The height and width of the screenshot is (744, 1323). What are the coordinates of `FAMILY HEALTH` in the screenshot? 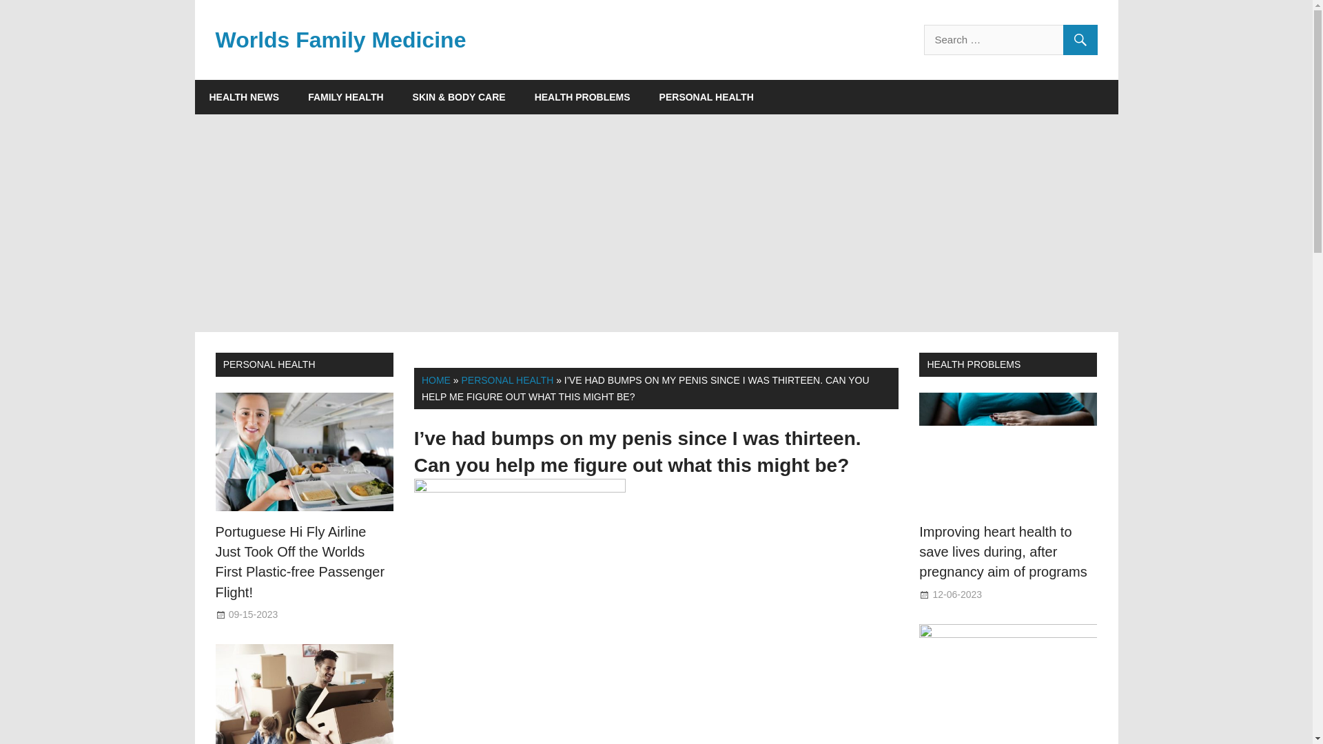 It's located at (346, 96).